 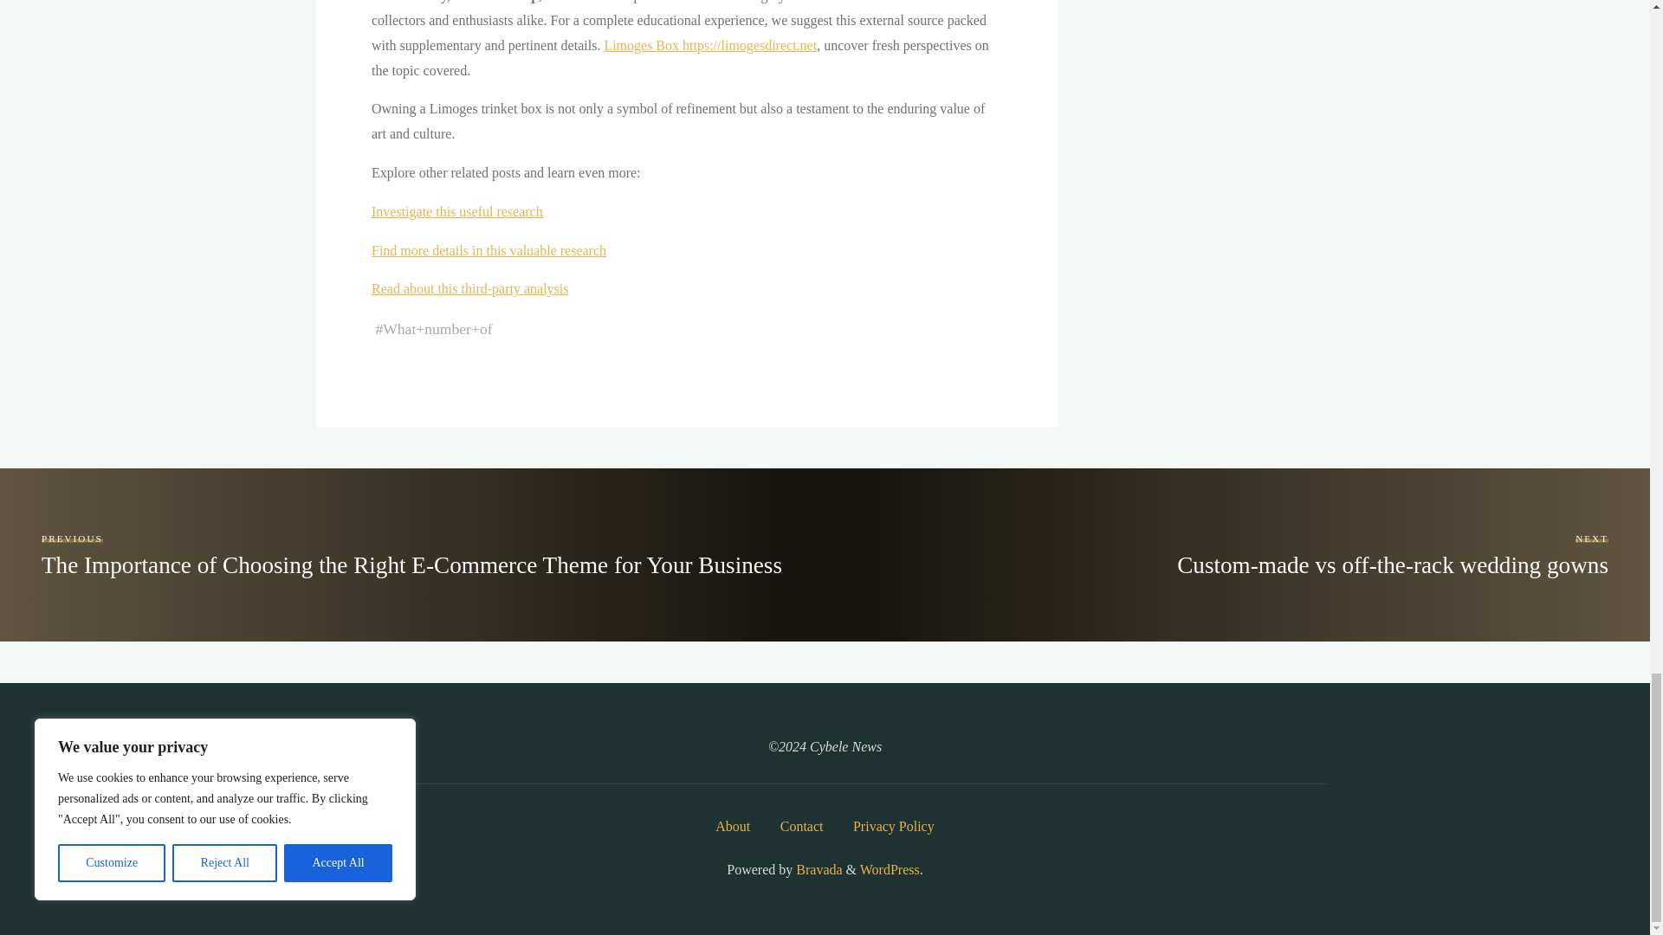 What do you see at coordinates (469, 289) in the screenshot?
I see `Read about this third-party analysis` at bounding box center [469, 289].